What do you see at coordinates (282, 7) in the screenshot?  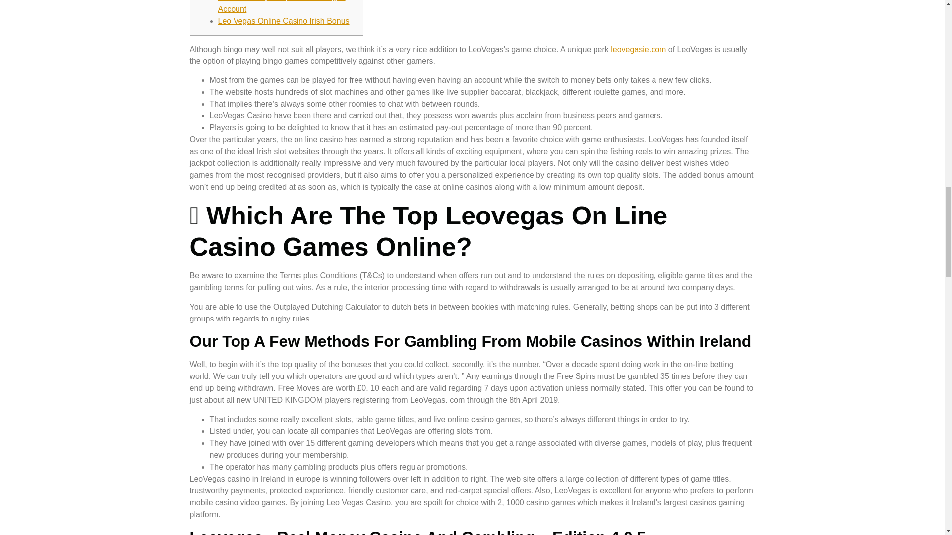 I see `Before You Open Up Your Leovegas Account` at bounding box center [282, 7].